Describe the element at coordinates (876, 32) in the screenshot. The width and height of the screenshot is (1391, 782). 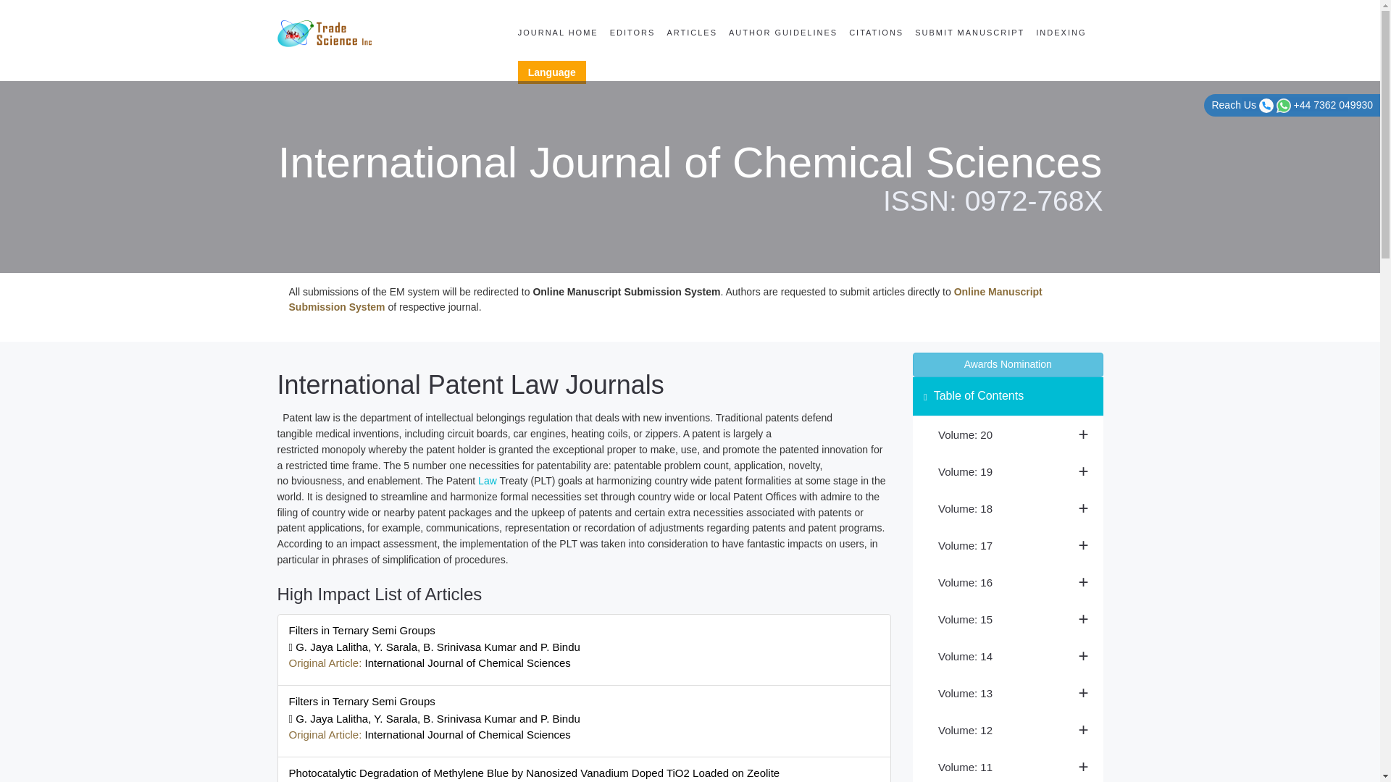
I see `Citations` at that location.